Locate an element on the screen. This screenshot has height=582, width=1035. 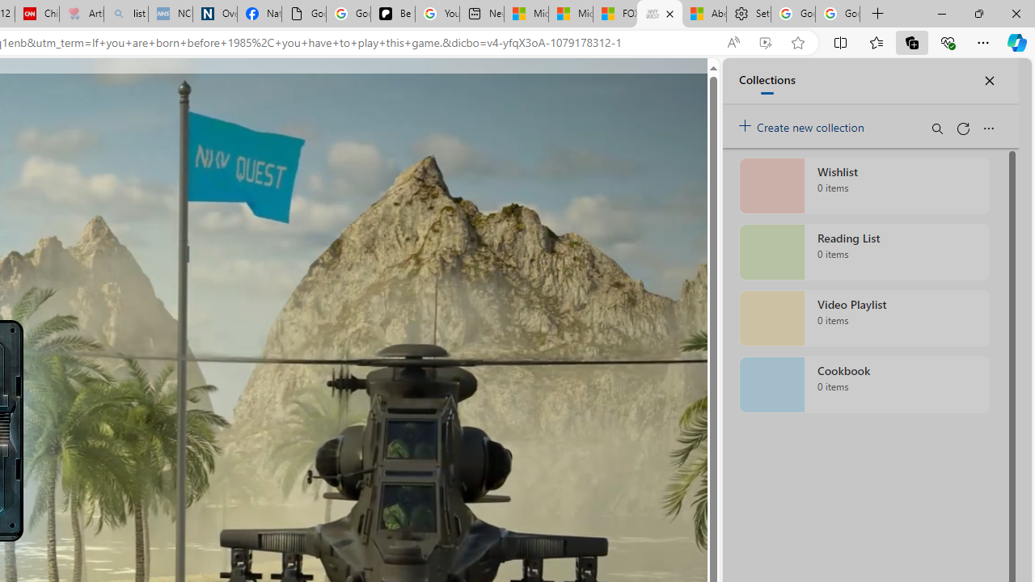
Restore is located at coordinates (978, 13).